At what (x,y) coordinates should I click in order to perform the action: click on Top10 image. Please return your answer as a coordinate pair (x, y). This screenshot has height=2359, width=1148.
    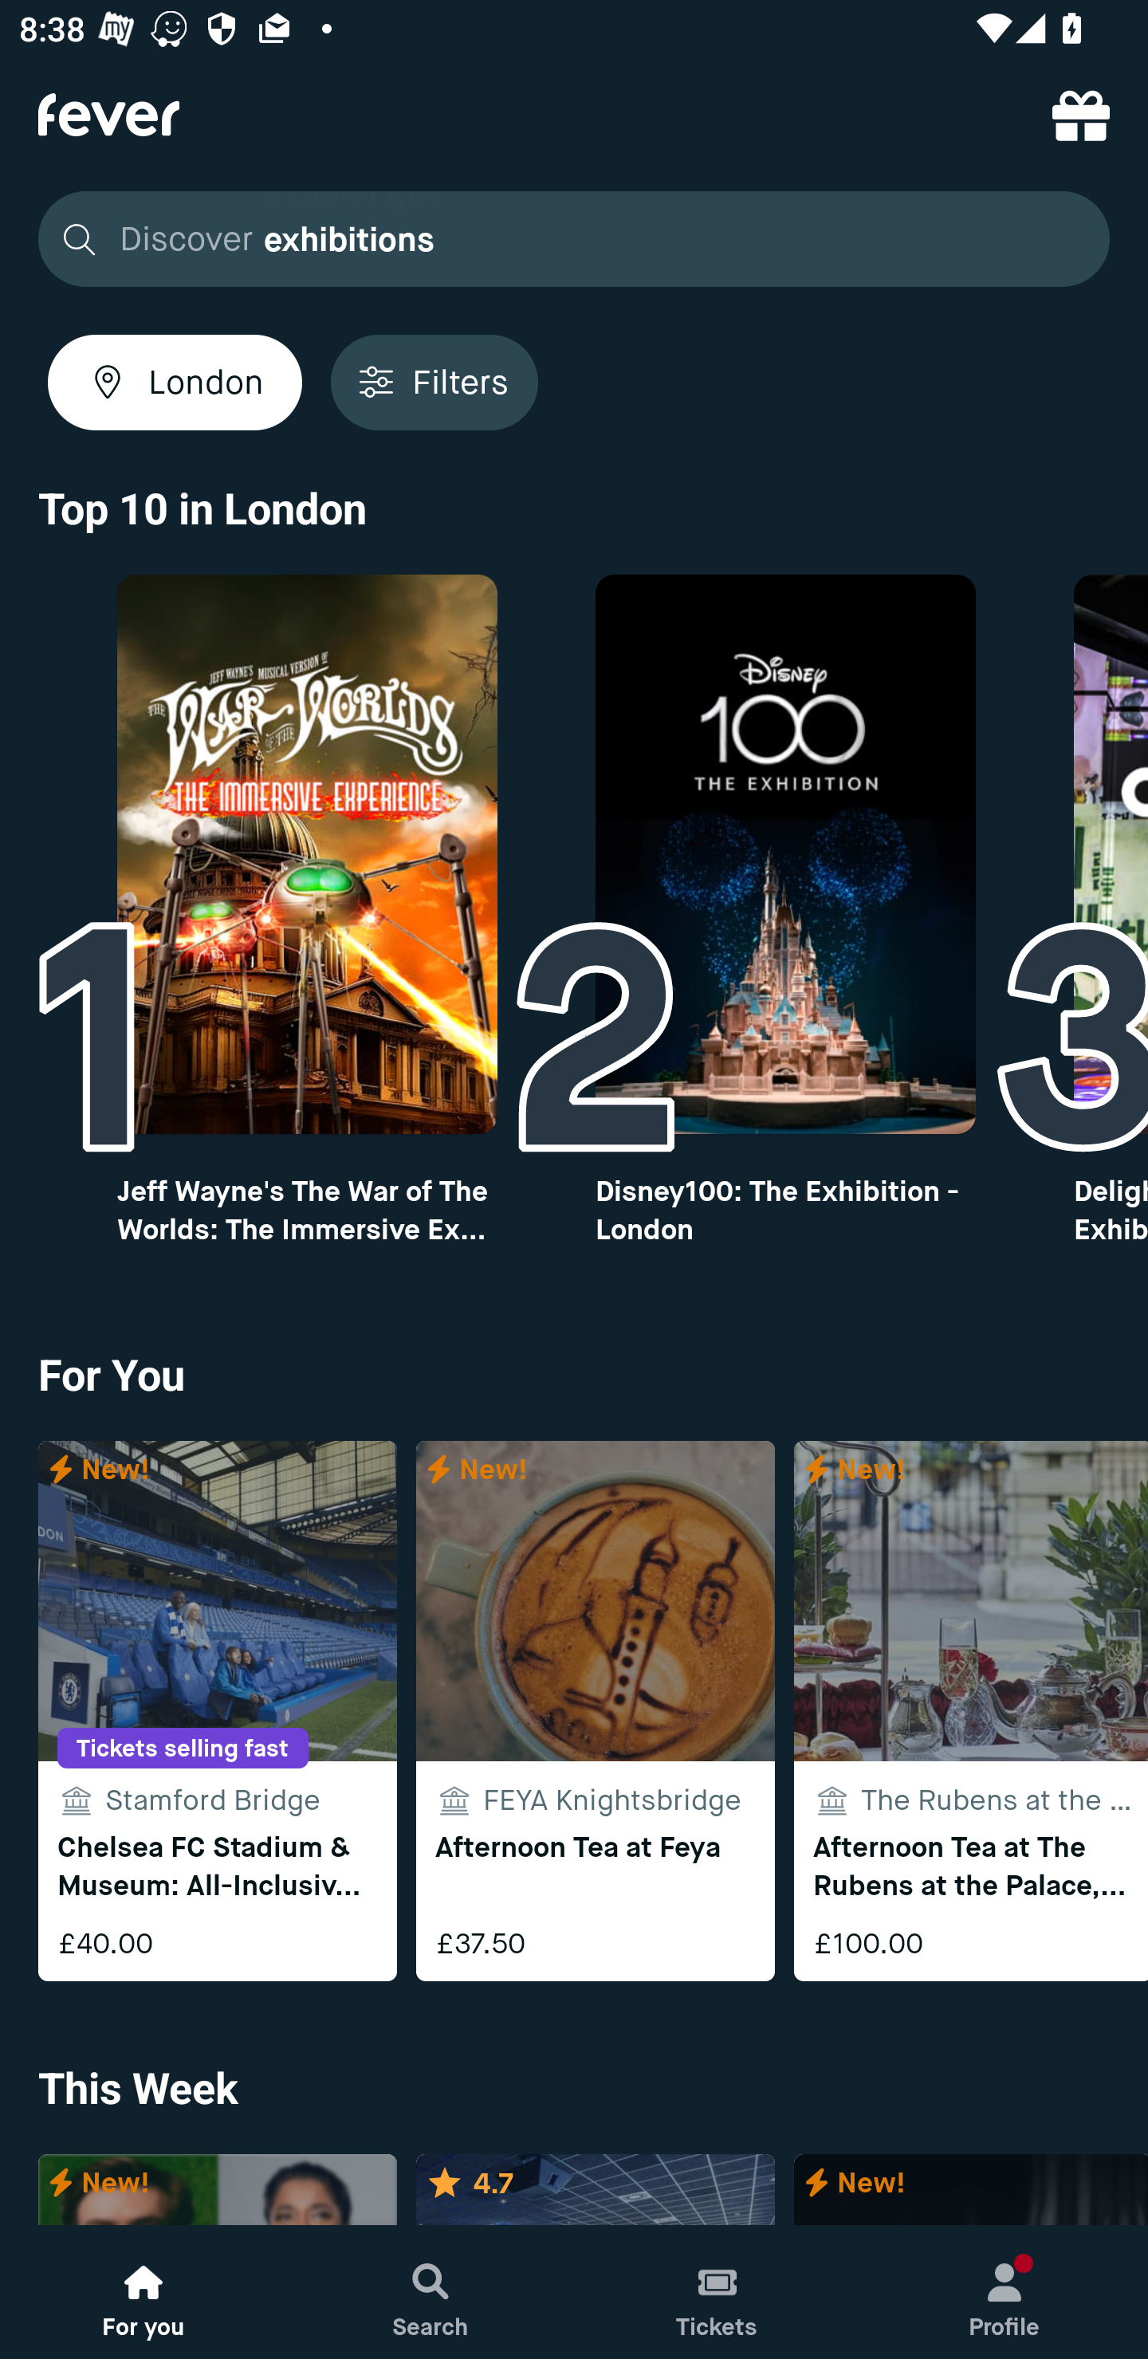
    Looking at the image, I should click on (306, 854).